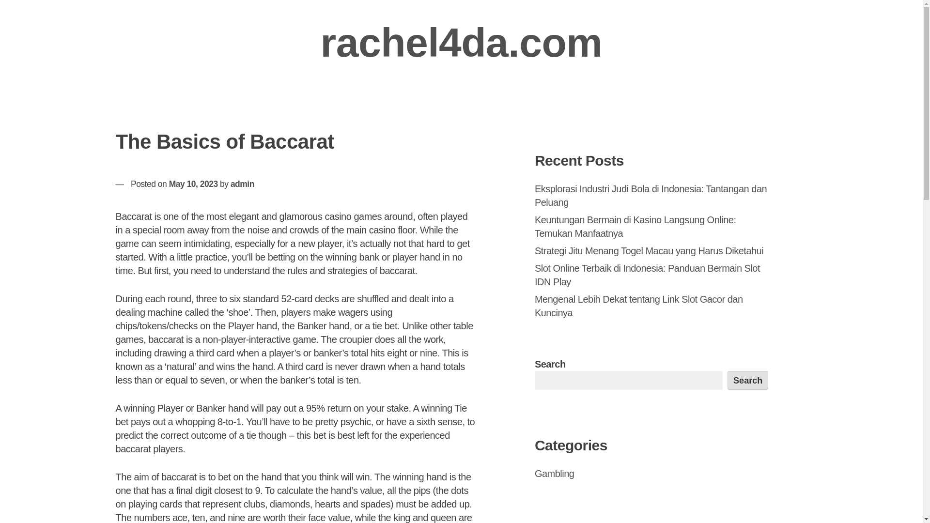 The width and height of the screenshot is (930, 523). I want to click on Mengenal Lebih Dekat tentang Link Slot Gacor dan Kuncinya, so click(639, 306).